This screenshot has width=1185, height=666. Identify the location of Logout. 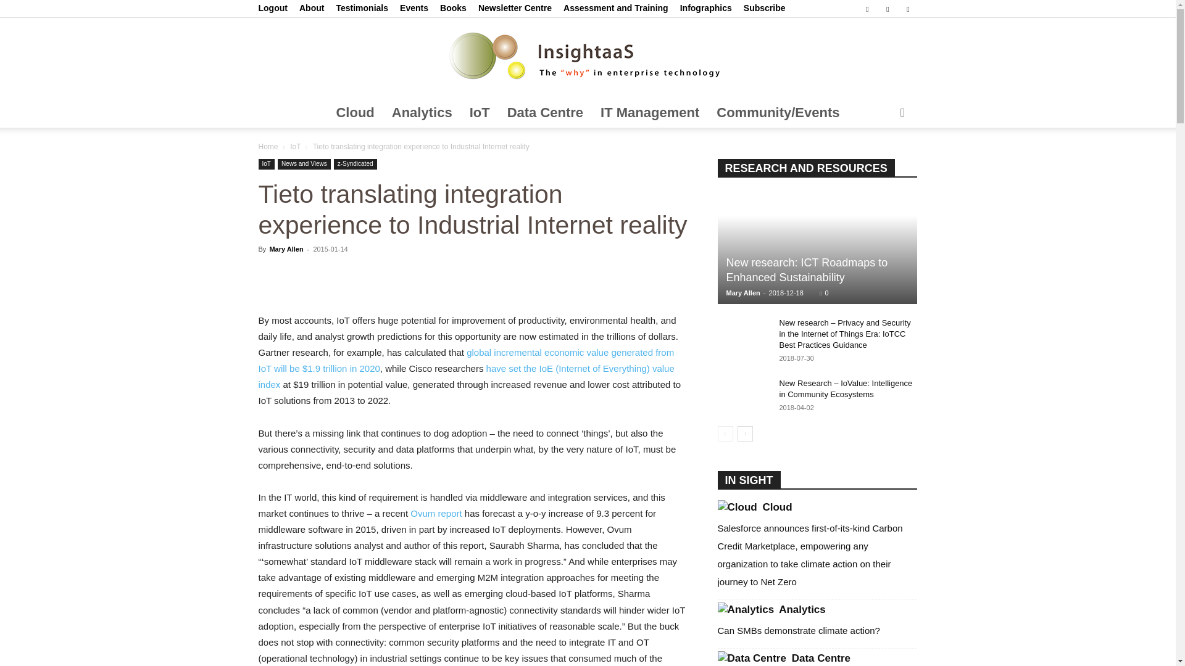
(272, 7).